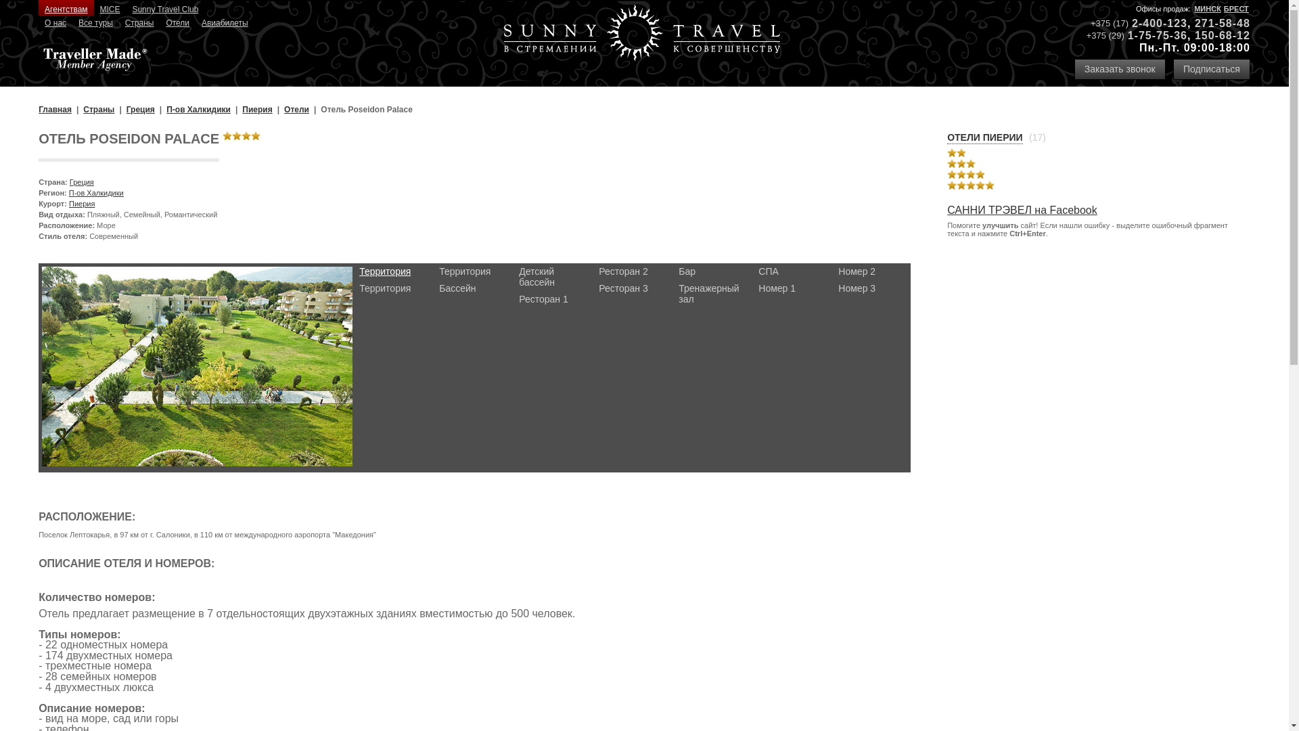 The height and width of the screenshot is (731, 1299). Describe the element at coordinates (110, 8) in the screenshot. I see `MICE` at that location.